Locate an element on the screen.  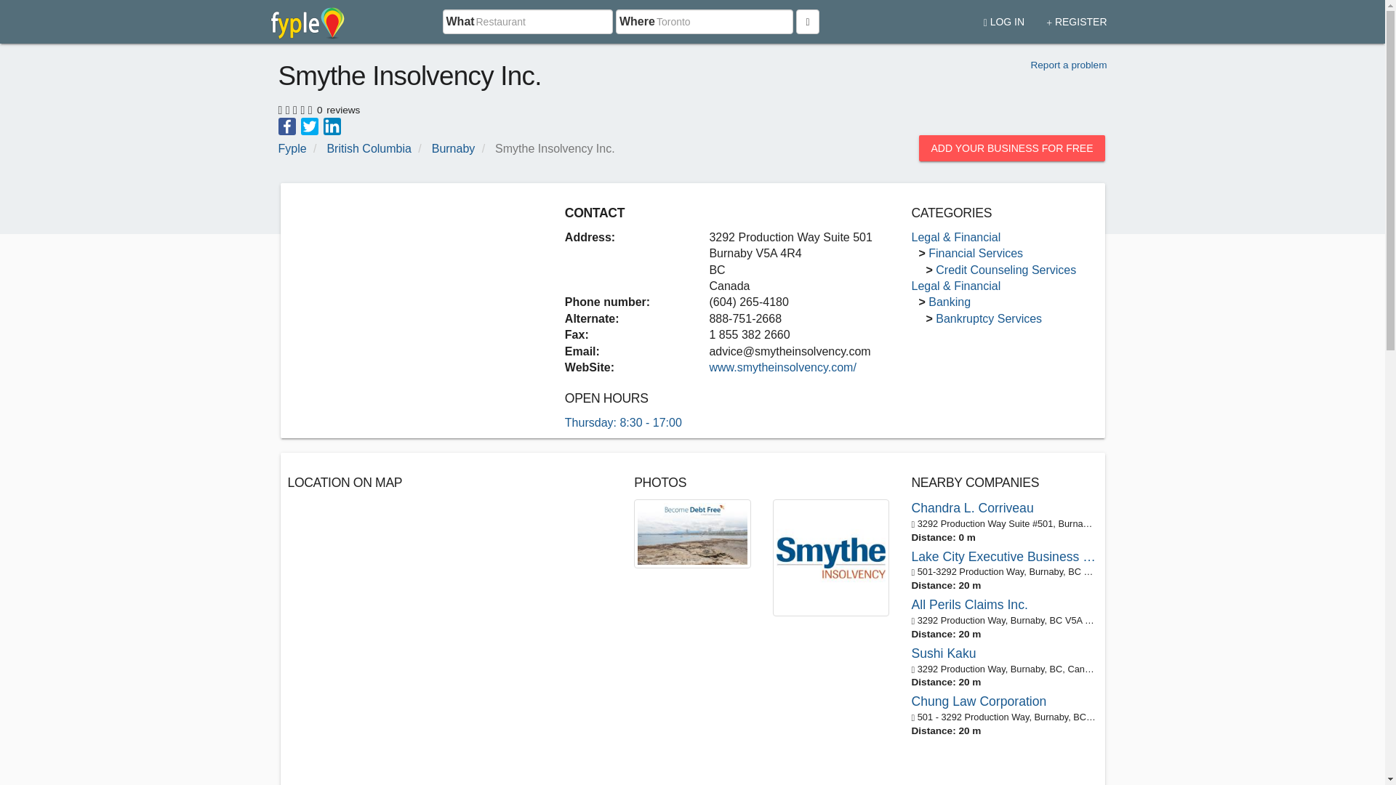
REGISTER is located at coordinates (1076, 17).